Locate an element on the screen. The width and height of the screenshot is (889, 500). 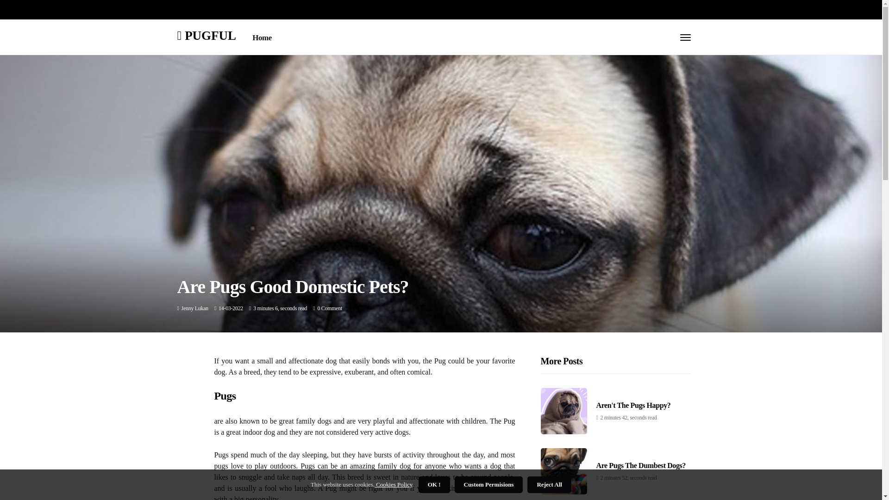
0 Comment is located at coordinates (330, 308).